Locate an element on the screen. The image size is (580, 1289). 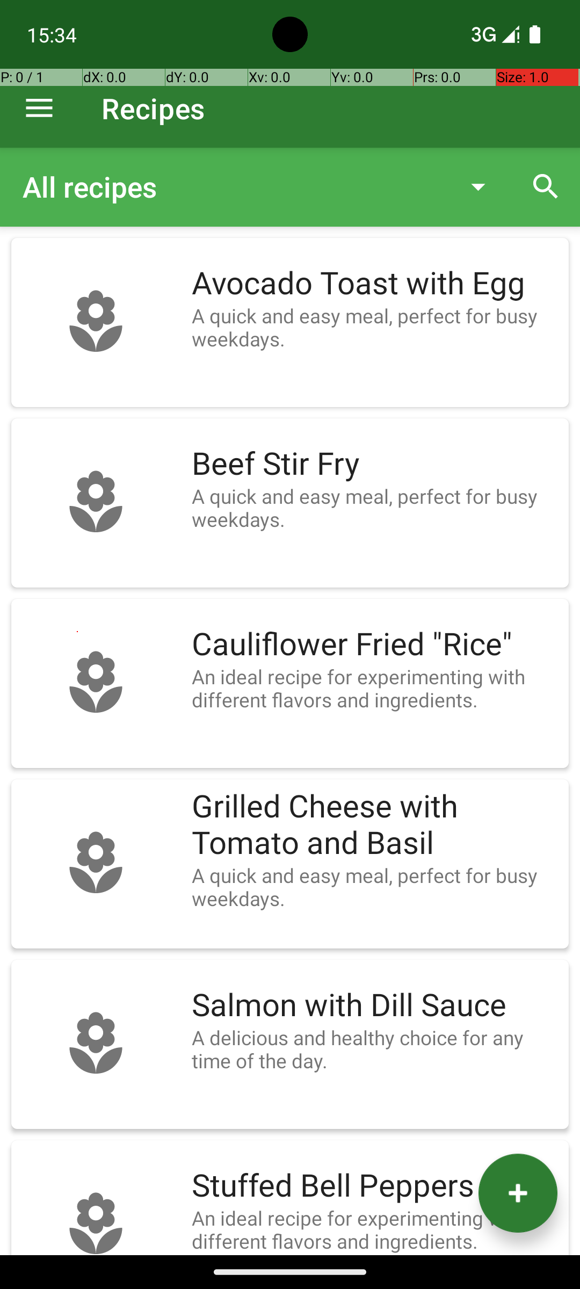
Salmon with Dill Sauce is located at coordinates (375, 1005).